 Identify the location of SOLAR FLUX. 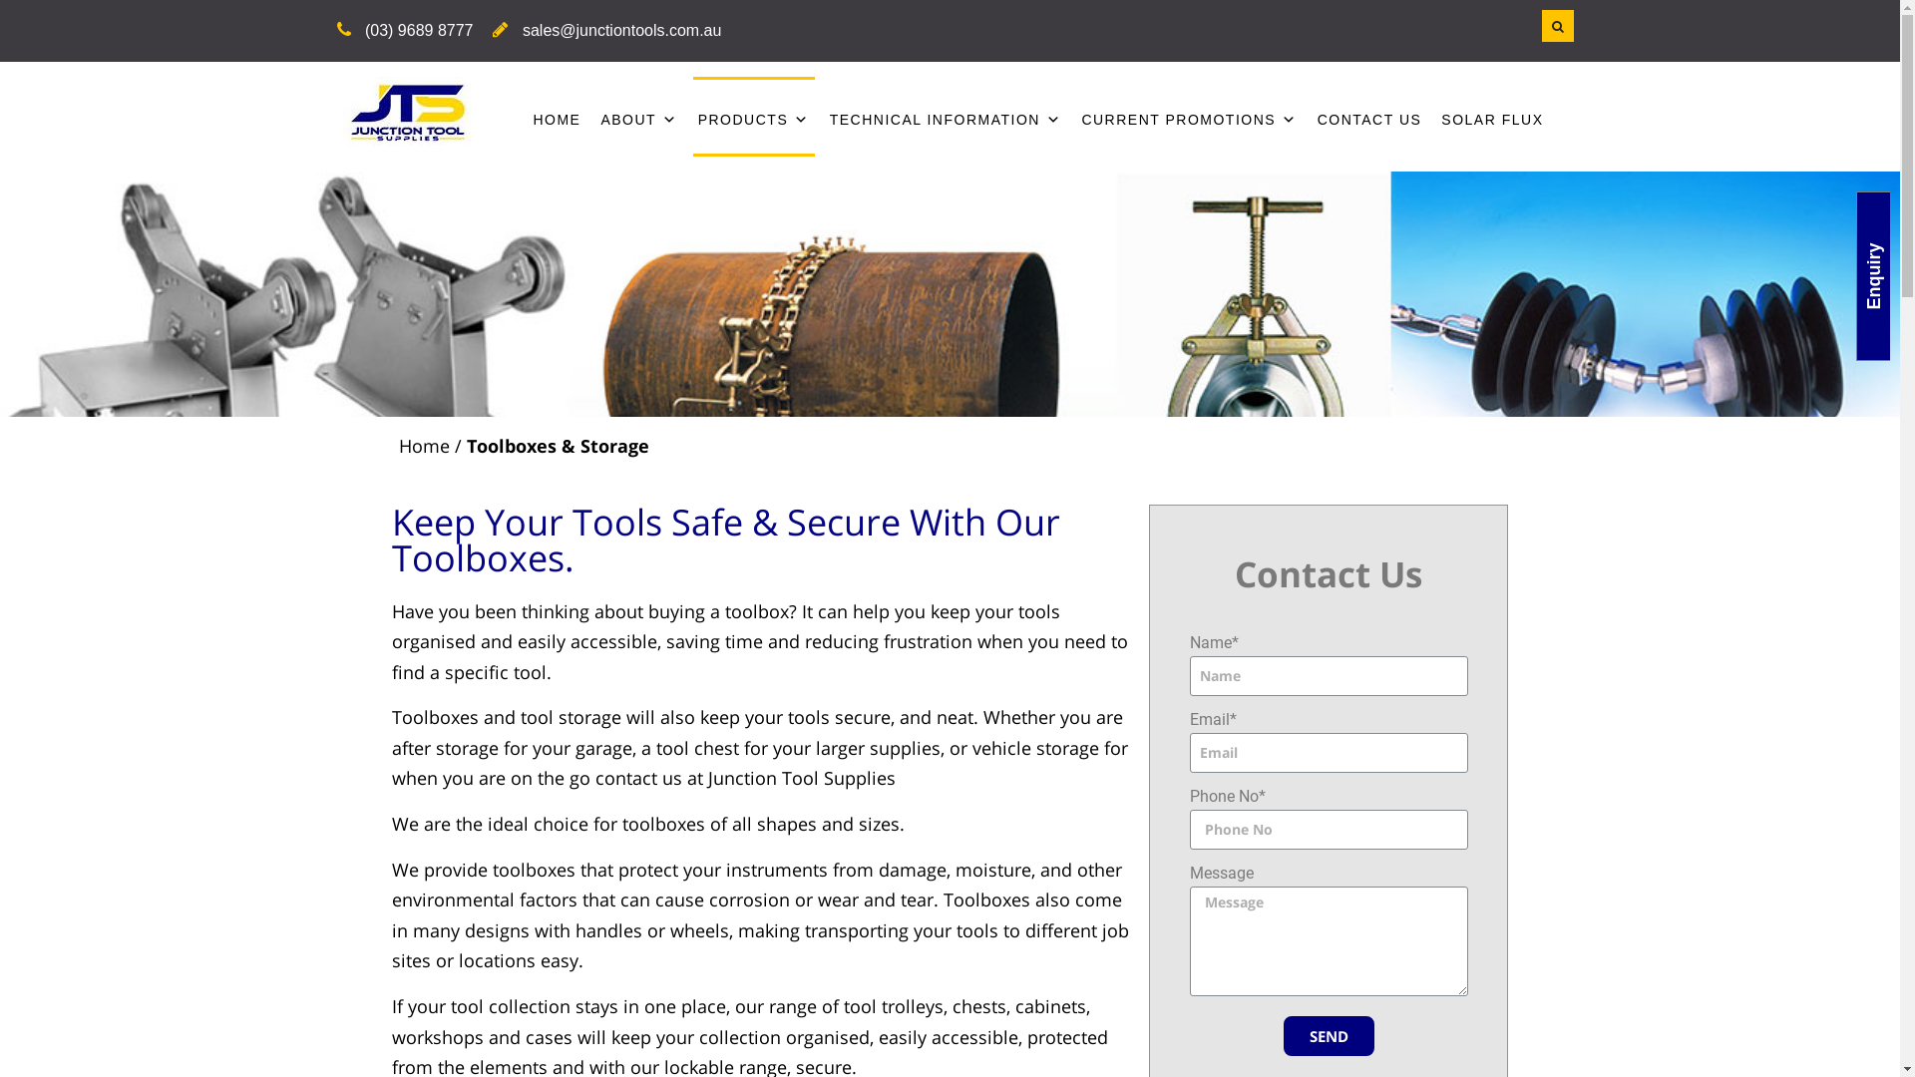
(1492, 116).